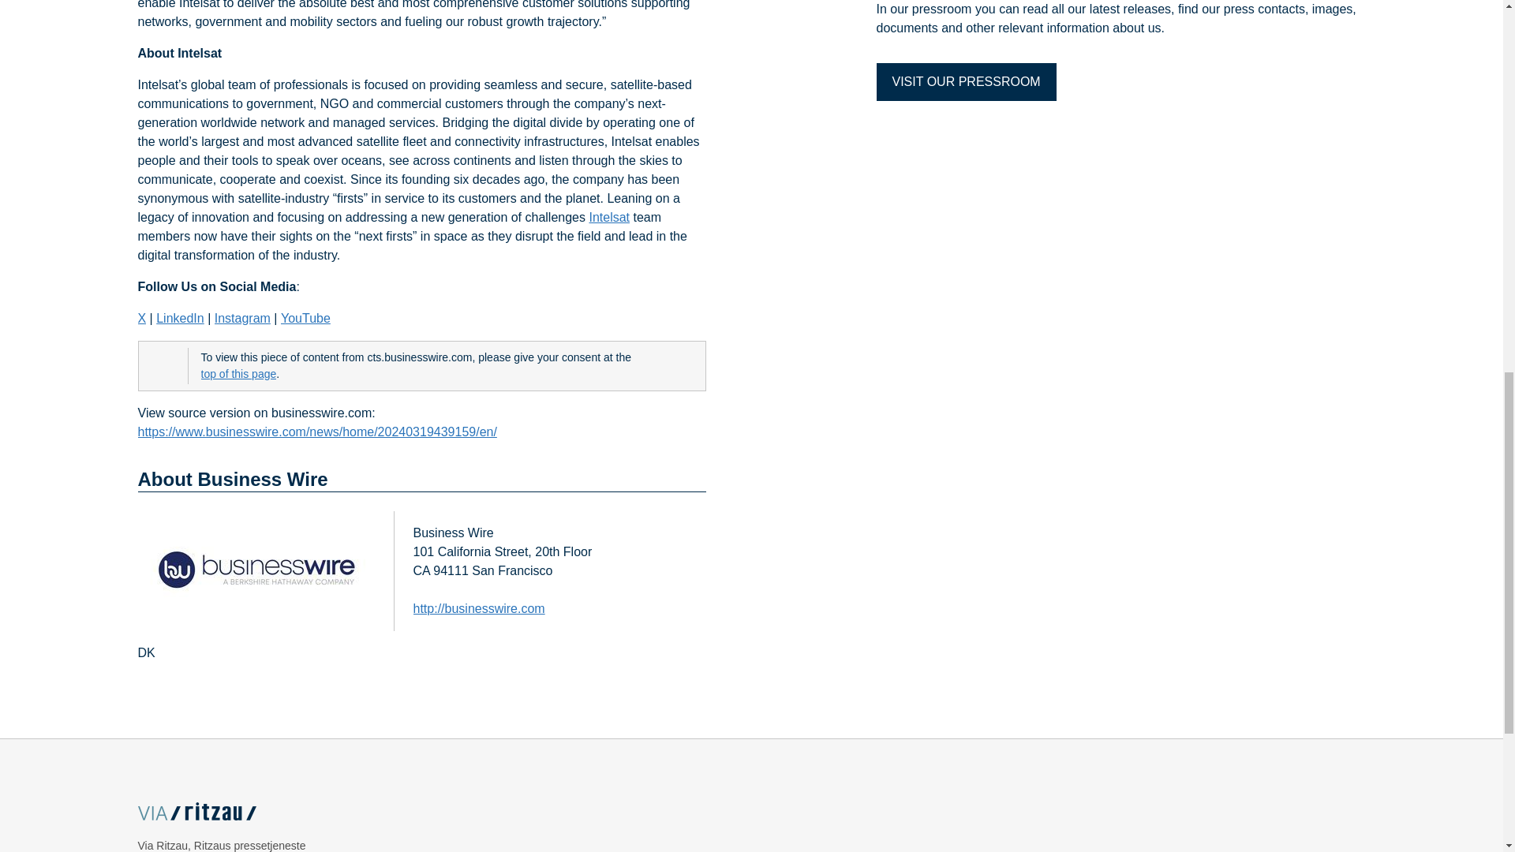 The width and height of the screenshot is (1515, 852). I want to click on LinkedIn, so click(180, 319).